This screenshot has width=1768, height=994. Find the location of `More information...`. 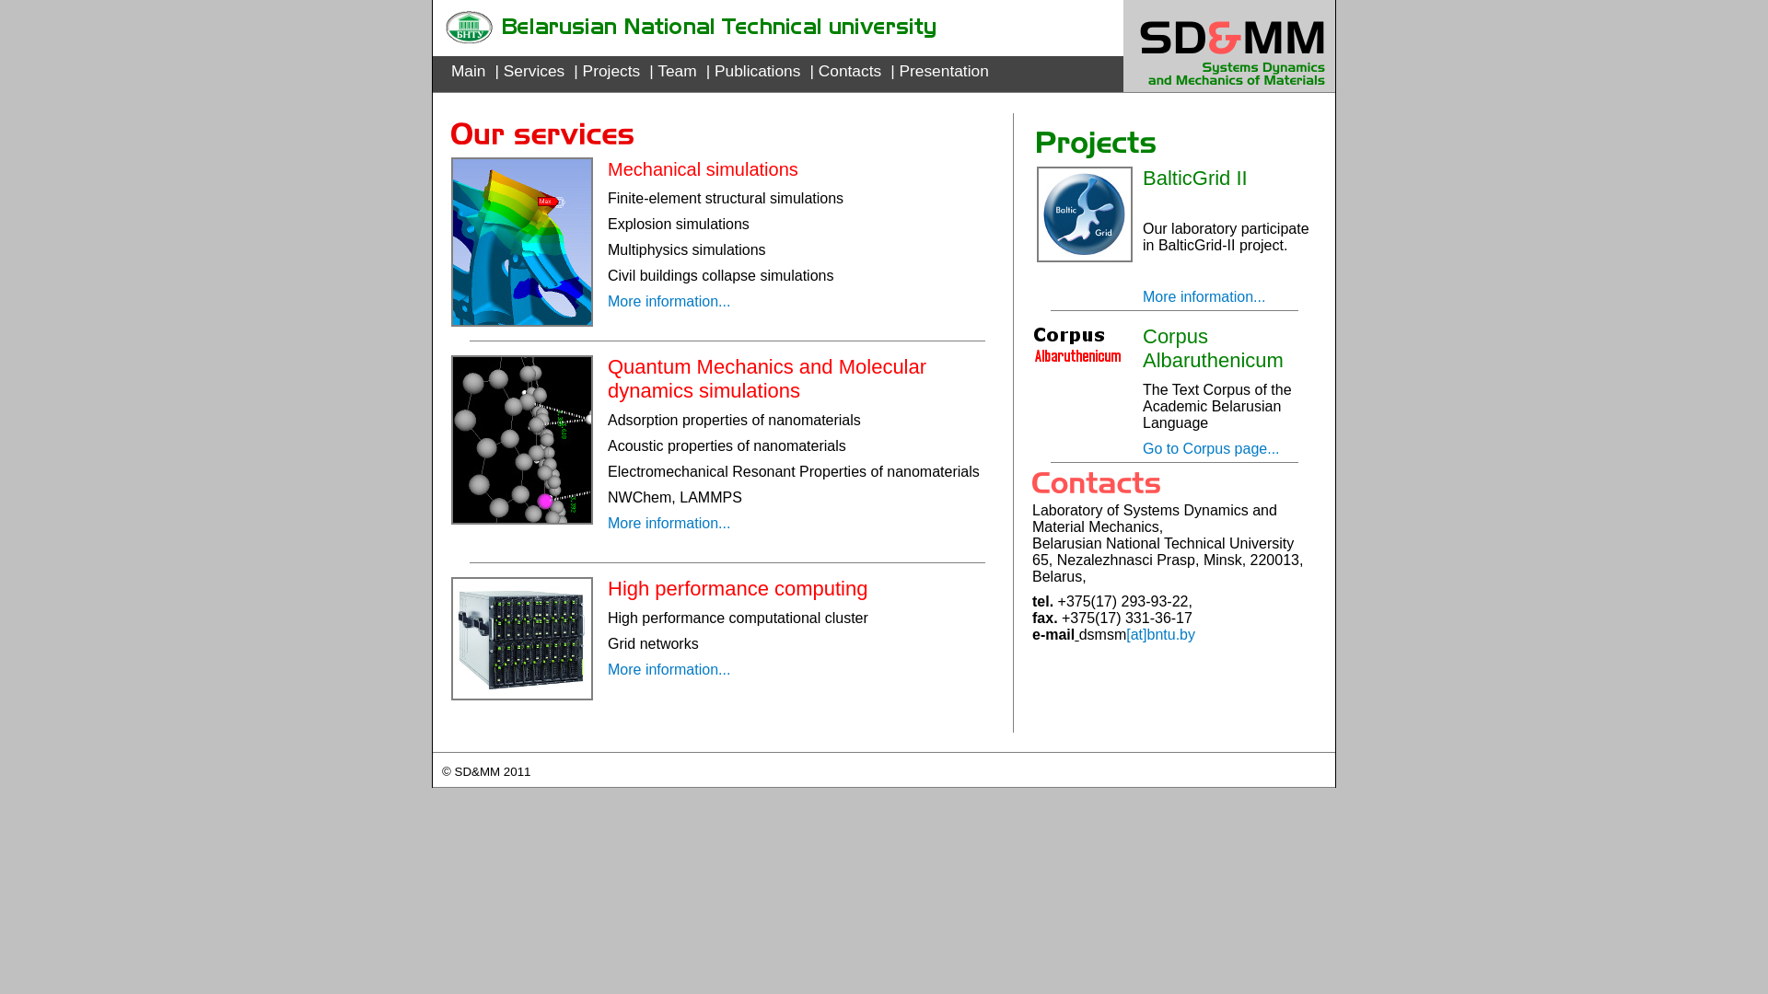

More information... is located at coordinates (669, 302).